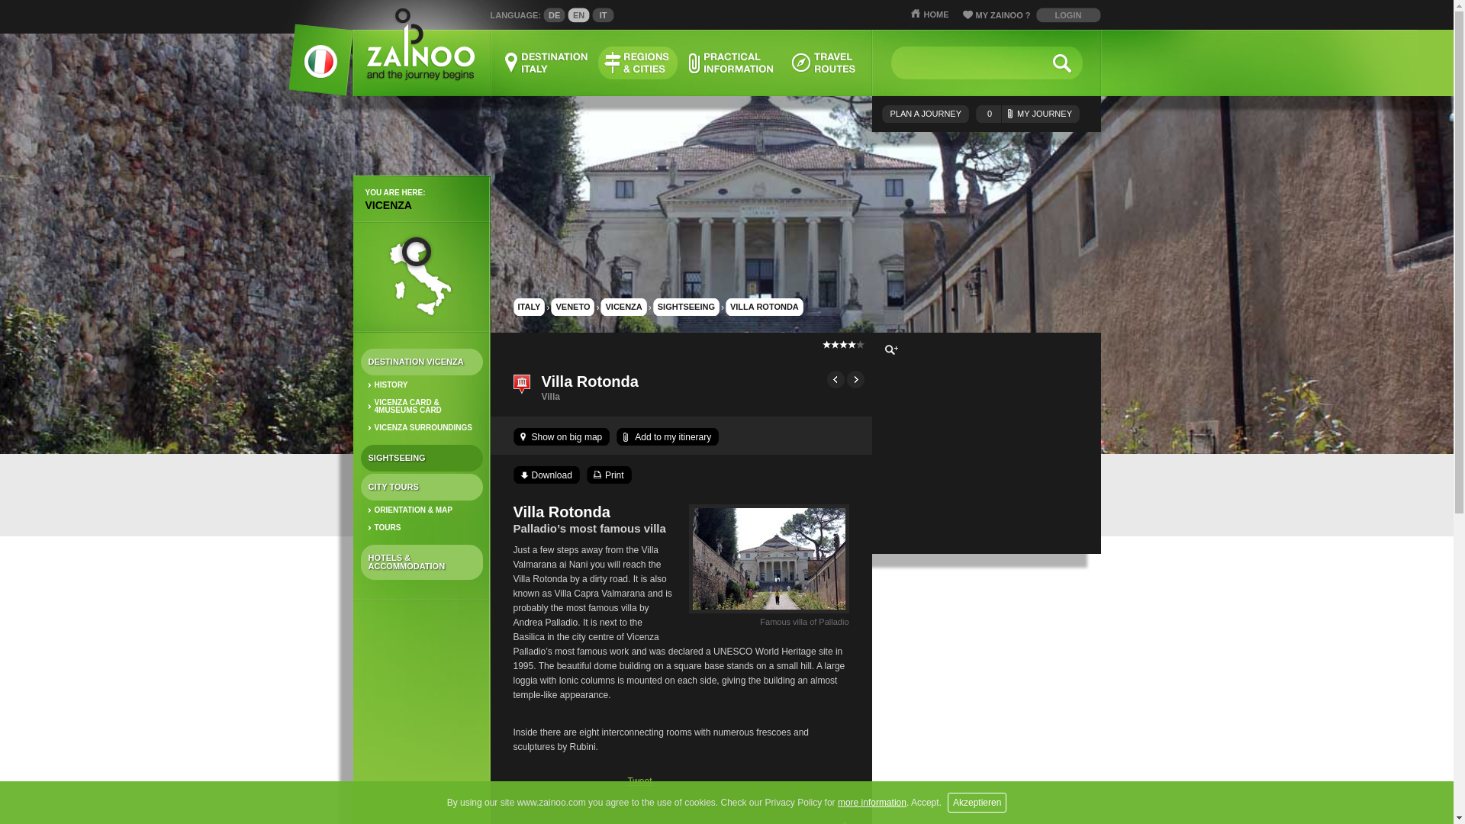  Describe the element at coordinates (421, 458) in the screenshot. I see `SIGHTSEEING` at that location.